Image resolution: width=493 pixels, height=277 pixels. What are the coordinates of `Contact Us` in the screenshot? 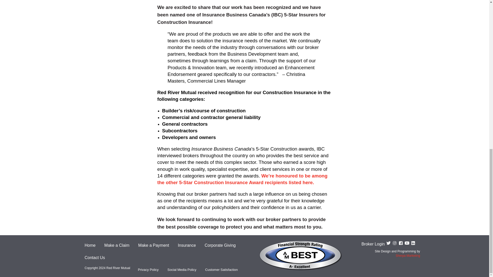 It's located at (95, 258).